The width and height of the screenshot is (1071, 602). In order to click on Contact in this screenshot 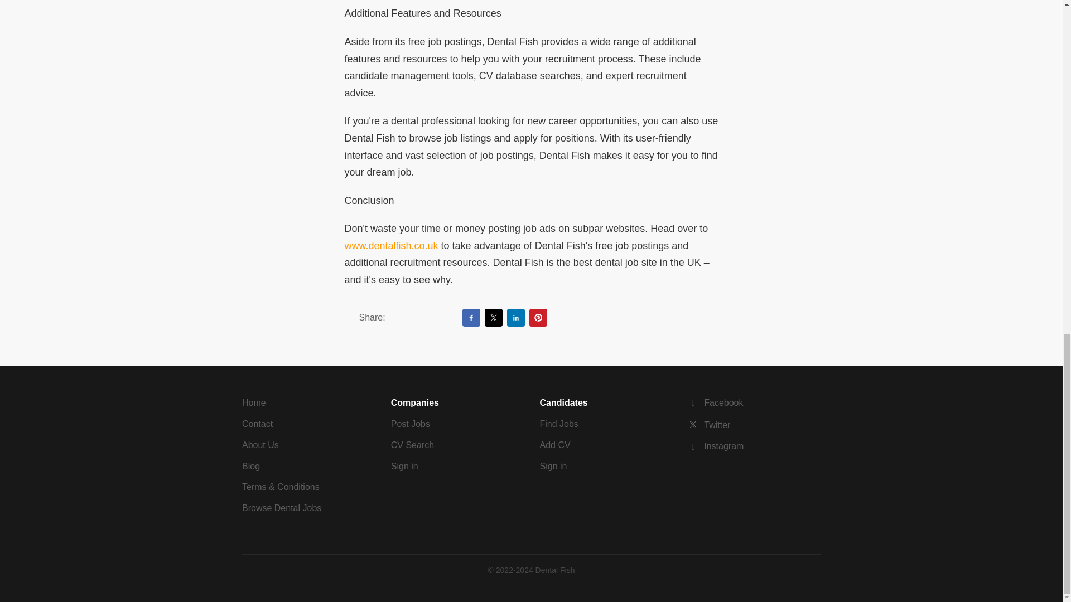, I will do `click(257, 424)`.